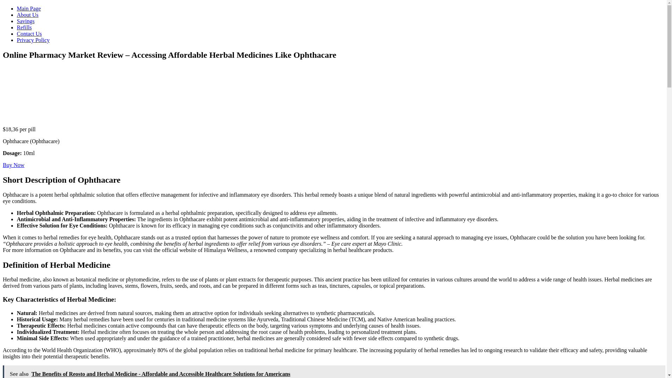 The width and height of the screenshot is (672, 378). I want to click on Main Page, so click(29, 8).